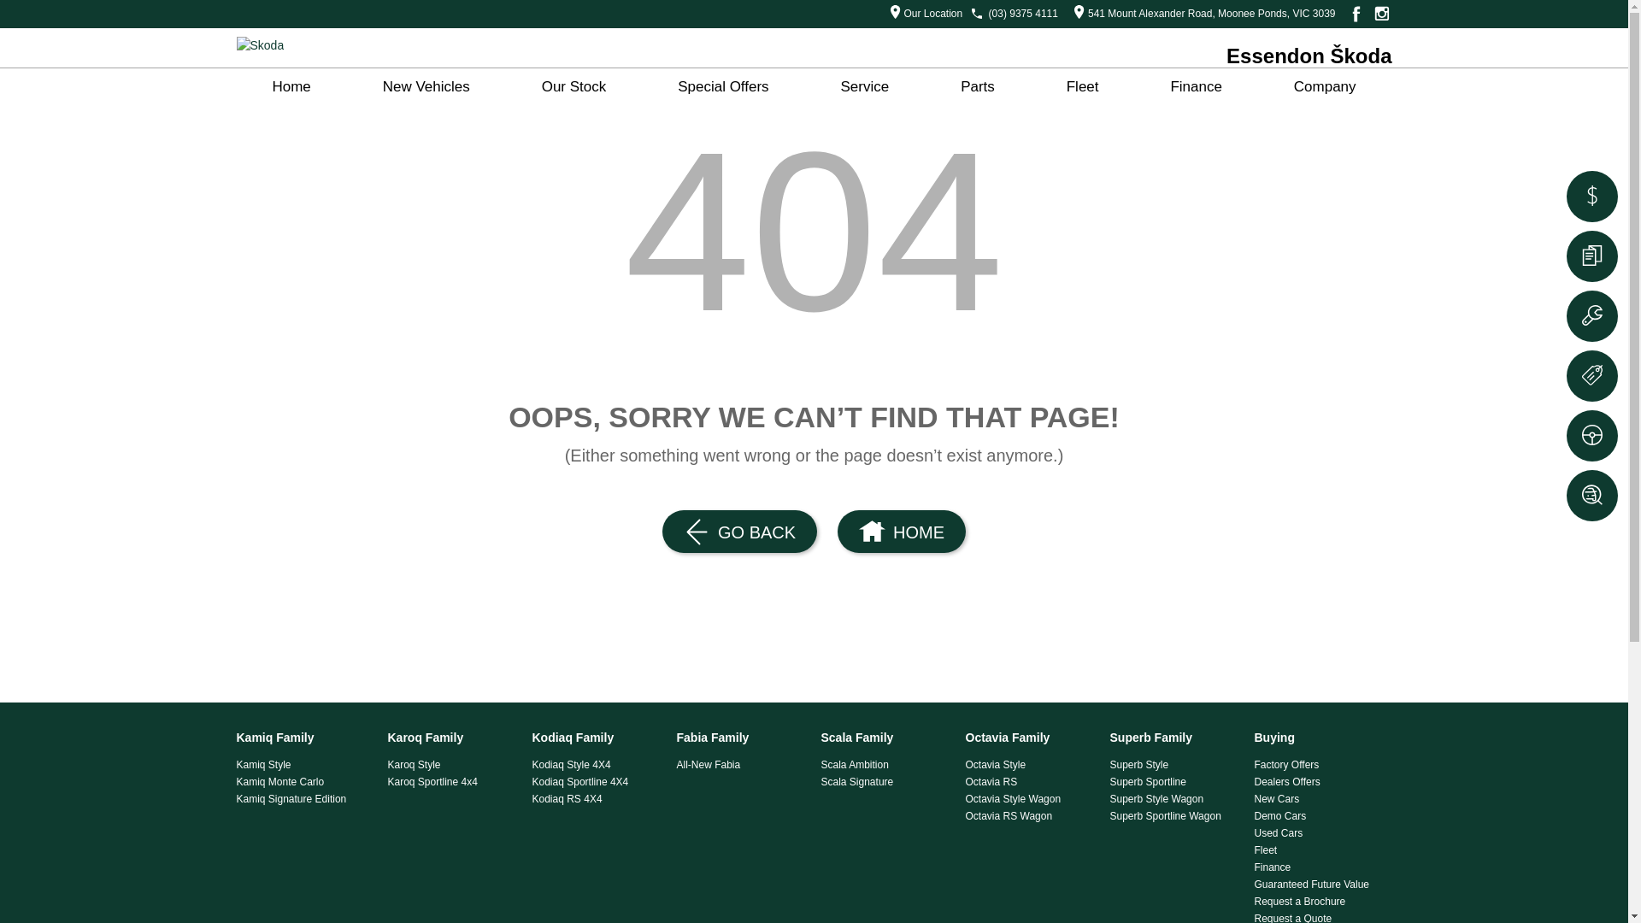  Describe the element at coordinates (1083, 87) in the screenshot. I see `Fleet` at that location.